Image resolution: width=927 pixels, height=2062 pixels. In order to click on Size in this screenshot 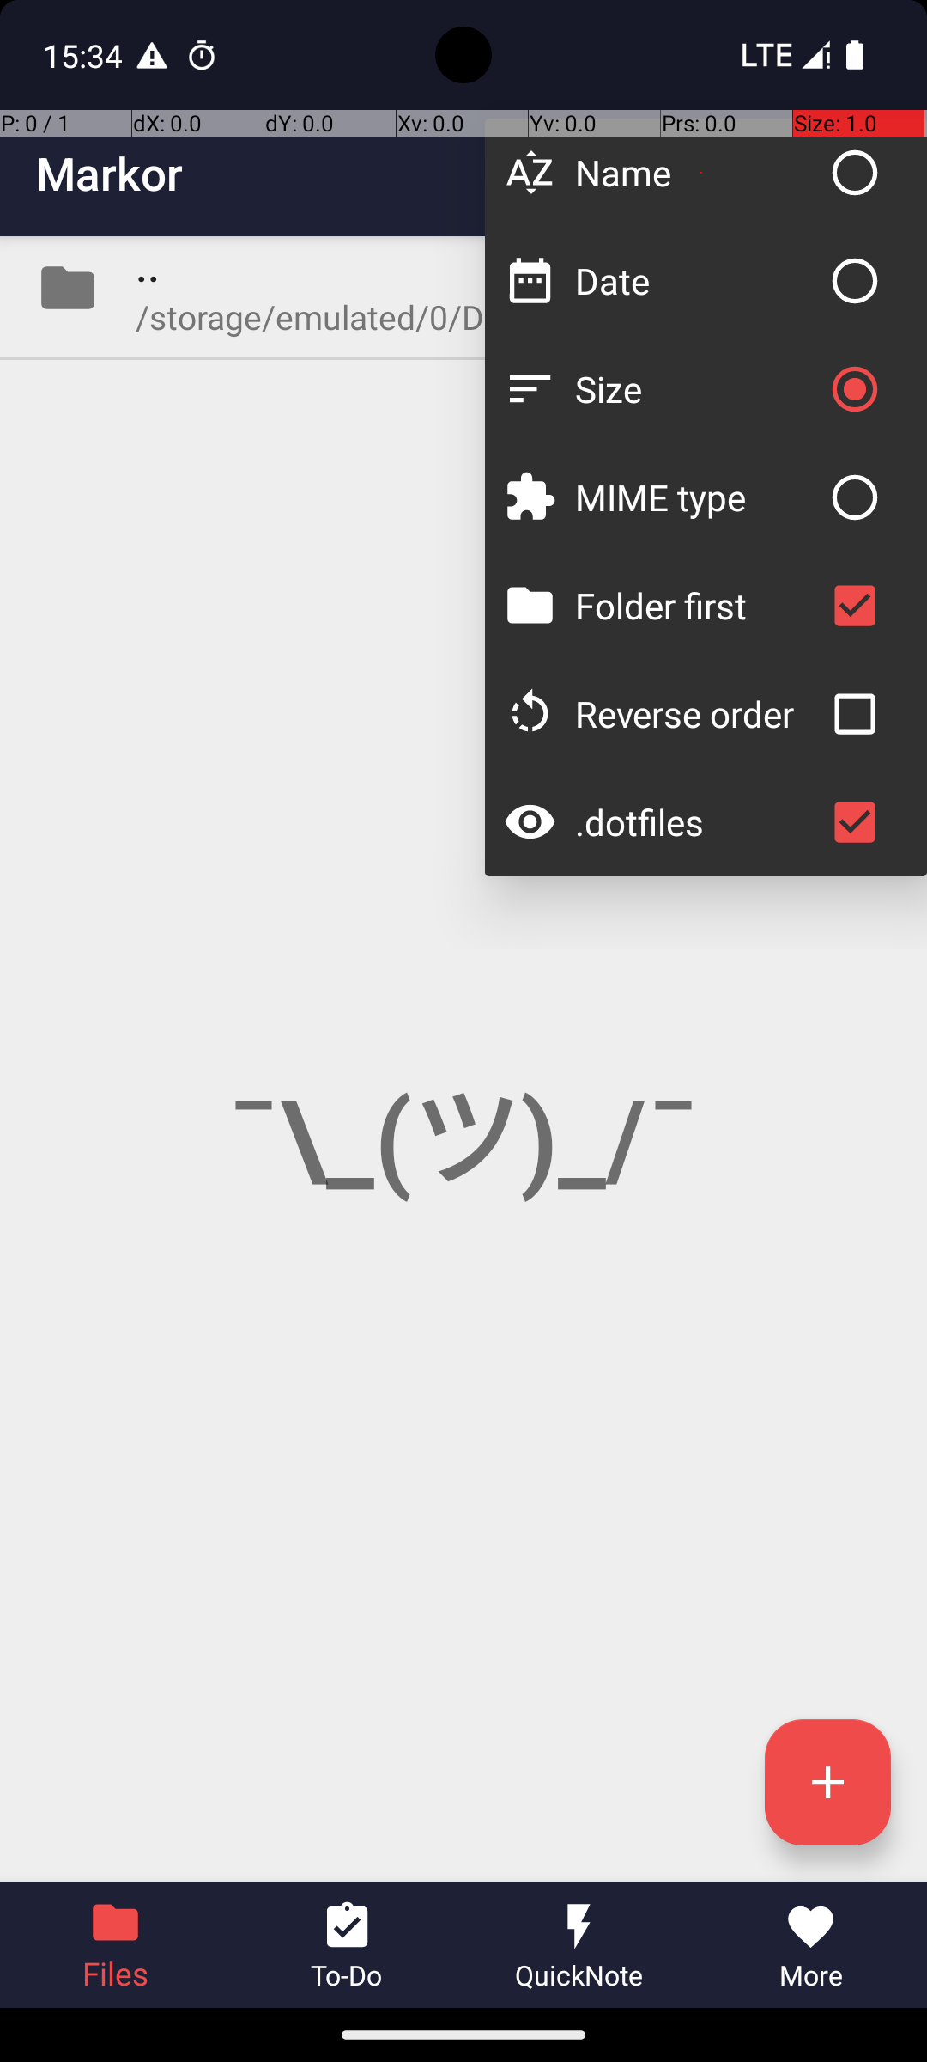, I will do `click(697, 388)`.